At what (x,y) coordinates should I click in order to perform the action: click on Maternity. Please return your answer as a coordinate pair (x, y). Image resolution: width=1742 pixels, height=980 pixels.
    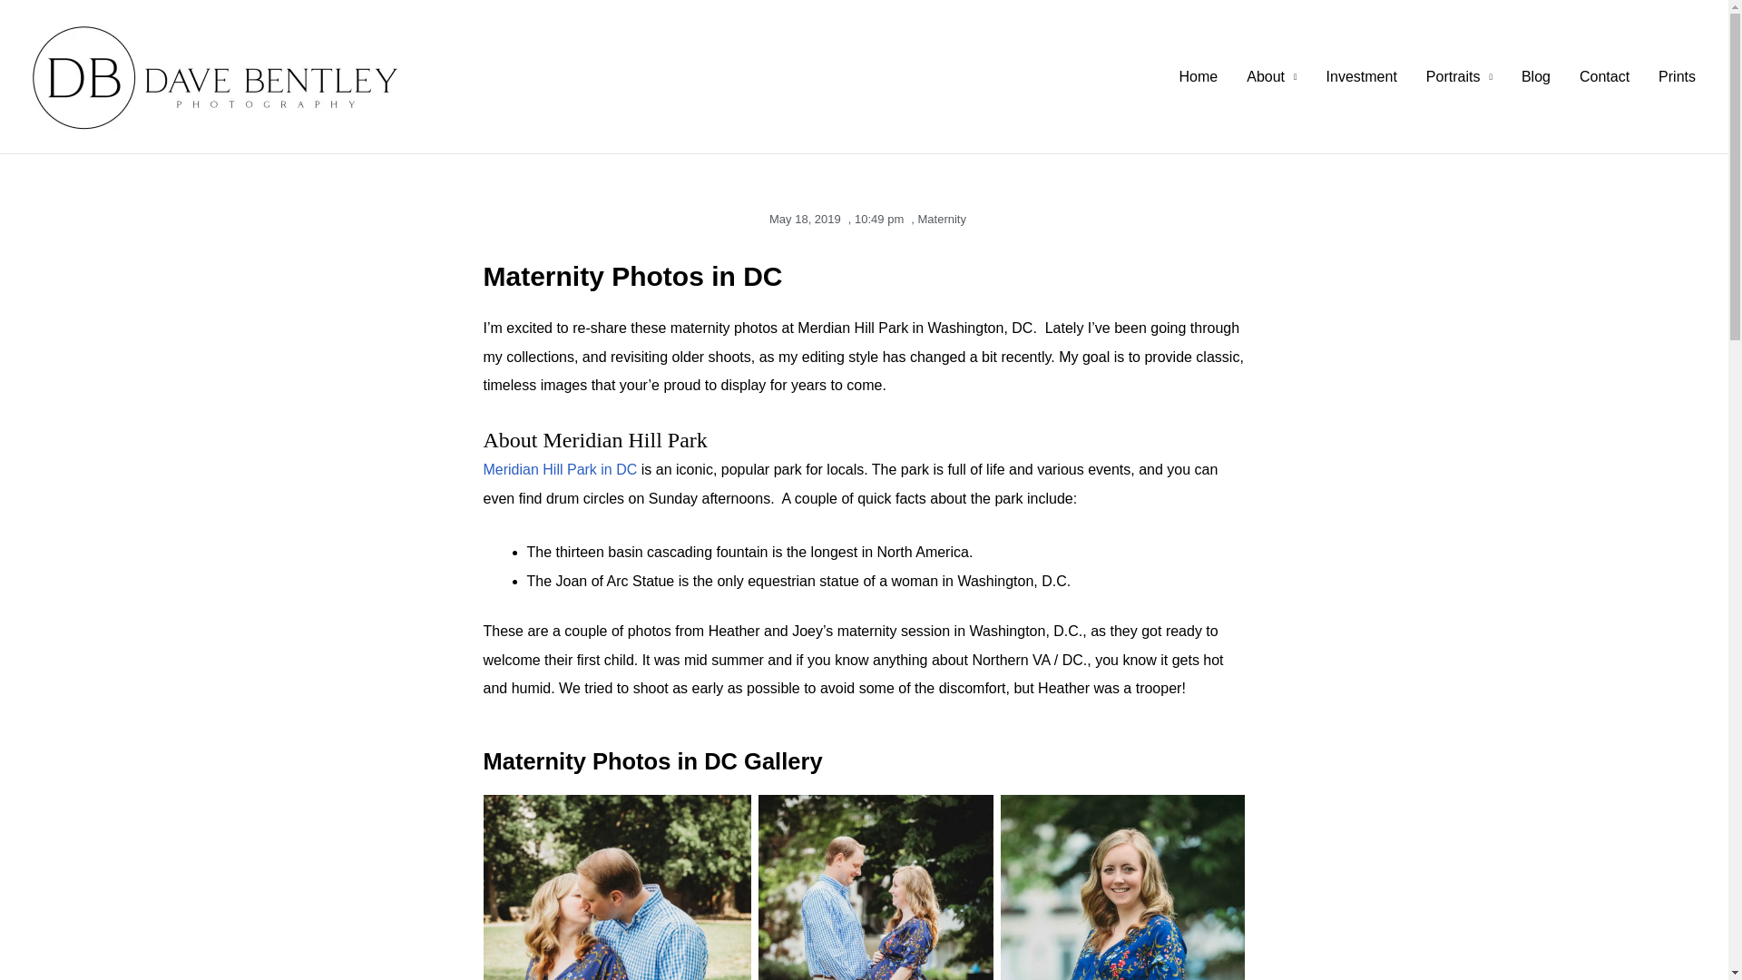
    Looking at the image, I should click on (942, 220).